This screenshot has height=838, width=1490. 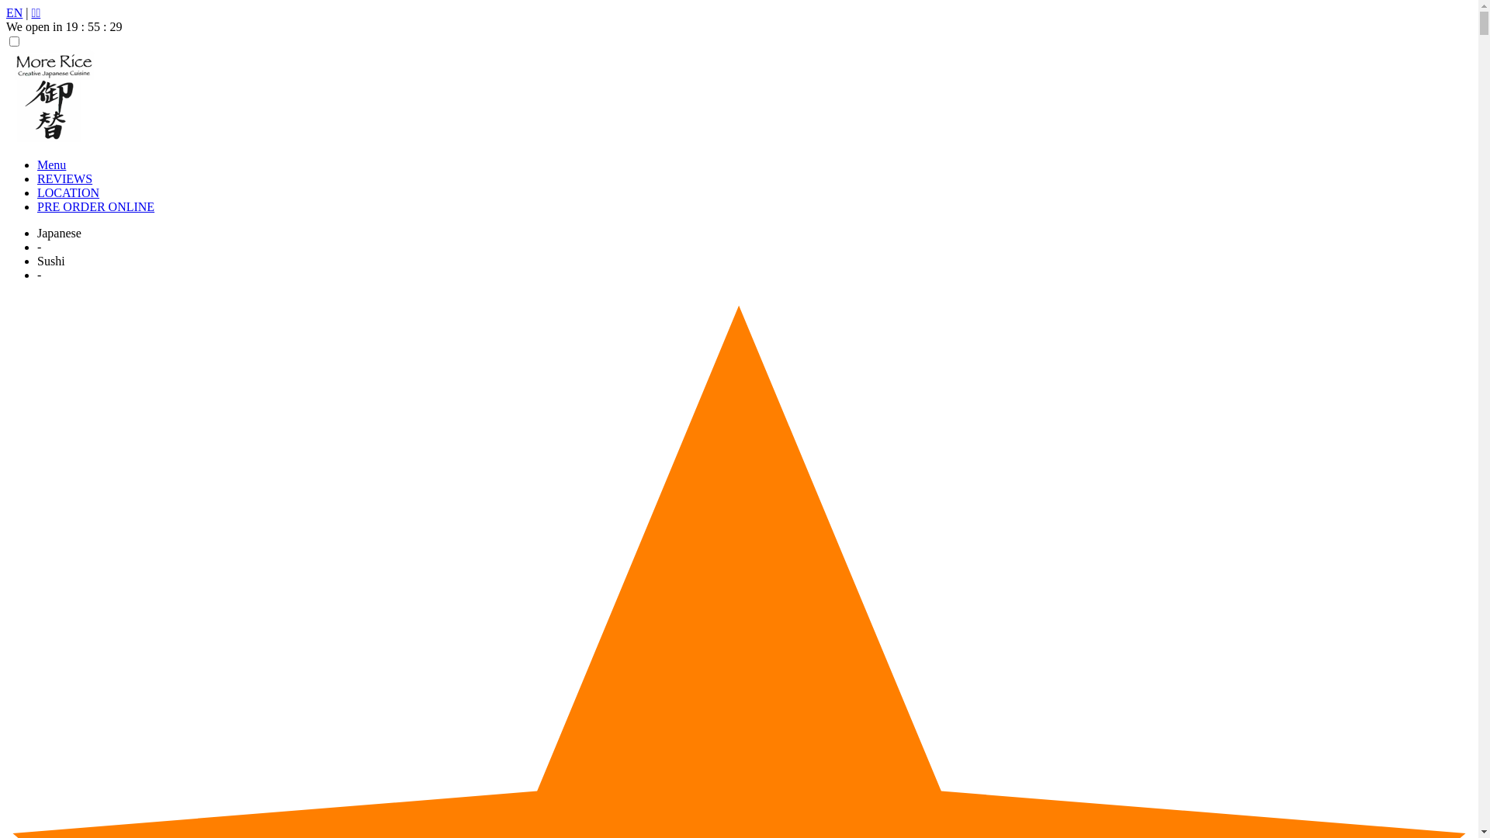 I want to click on Menu, so click(x=51, y=164).